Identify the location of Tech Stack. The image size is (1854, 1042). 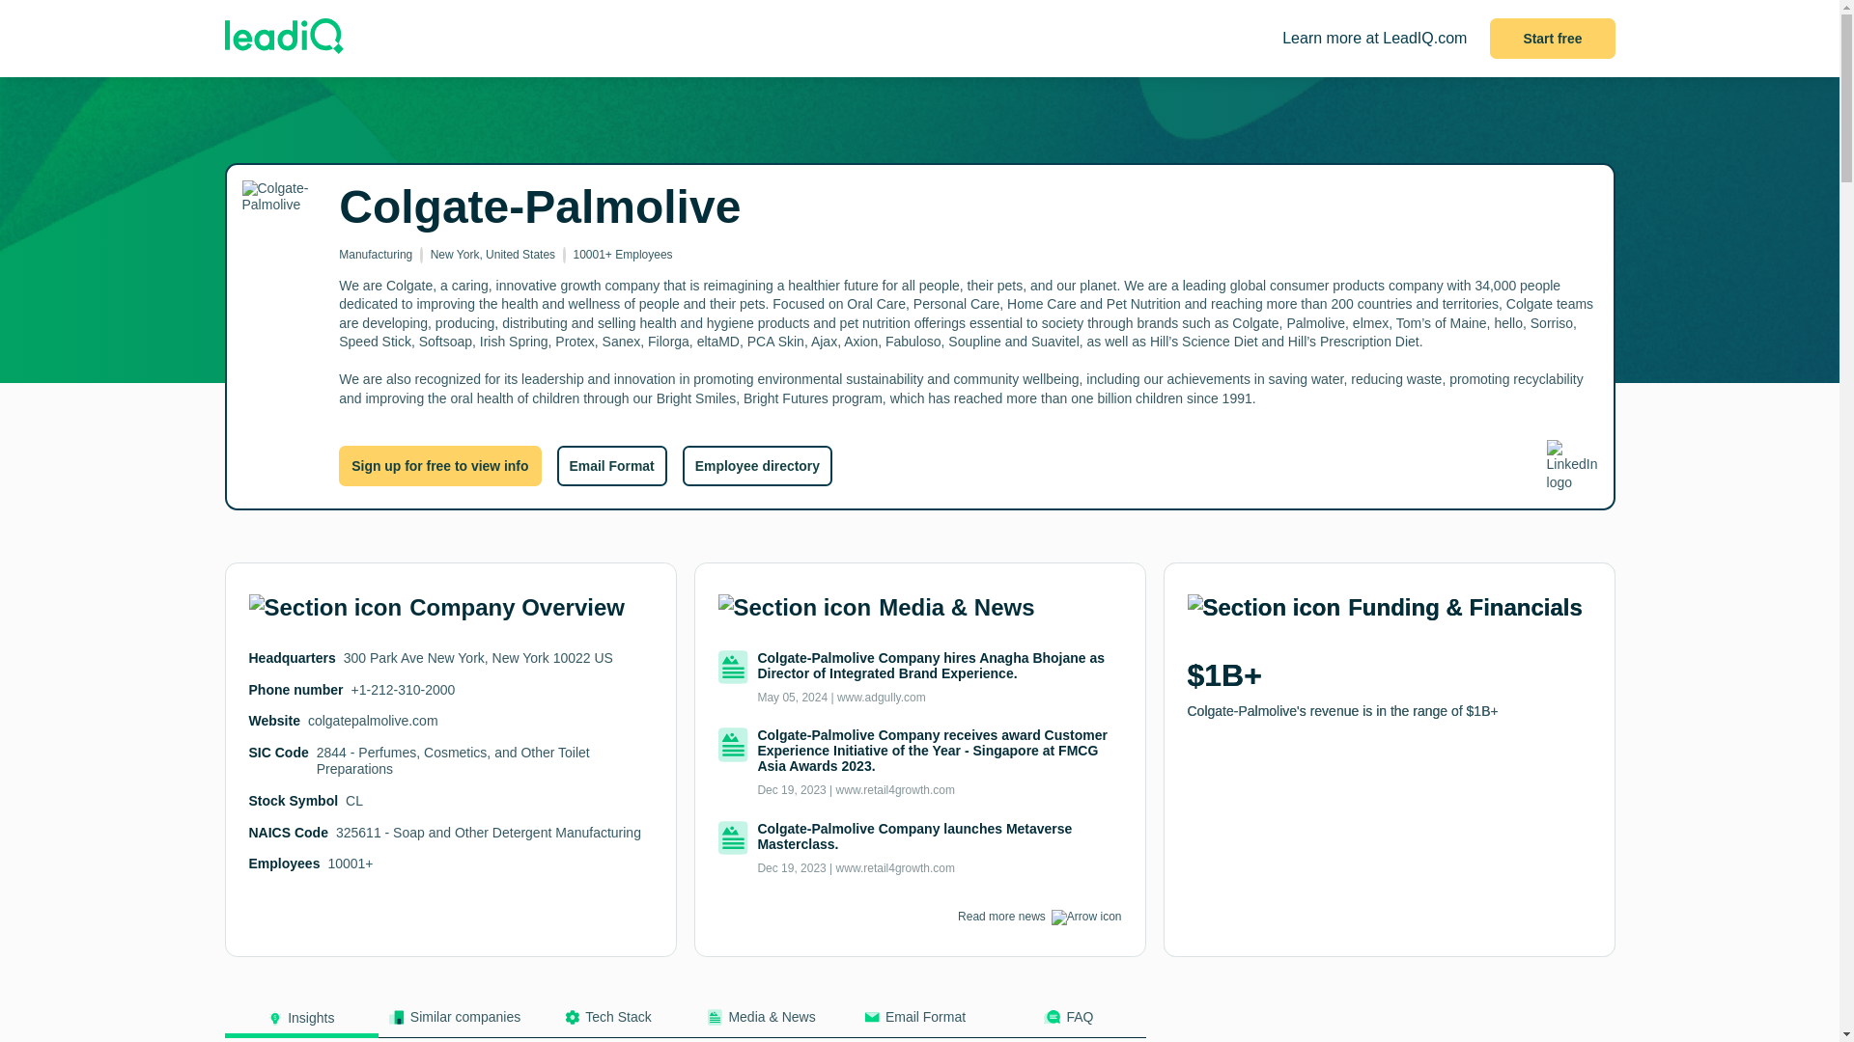
(606, 1023).